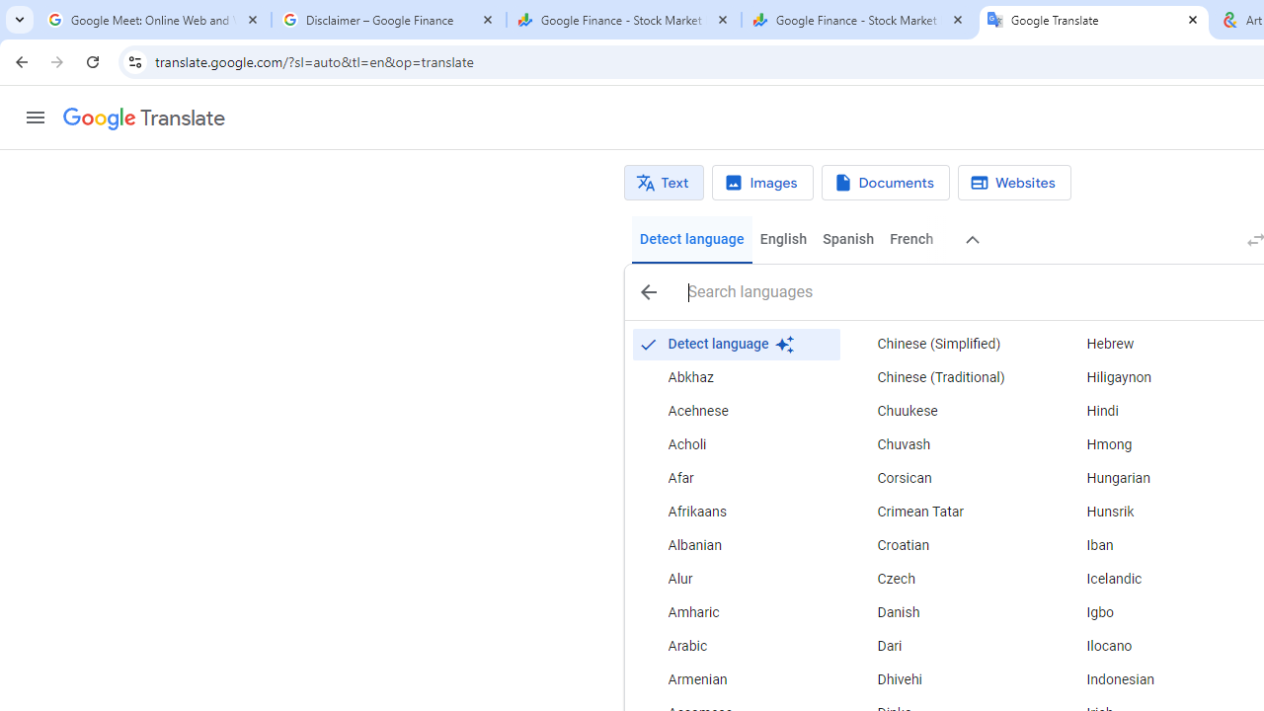 The height and width of the screenshot is (711, 1264). Describe the element at coordinates (737, 545) in the screenshot. I see `Albanian` at that location.